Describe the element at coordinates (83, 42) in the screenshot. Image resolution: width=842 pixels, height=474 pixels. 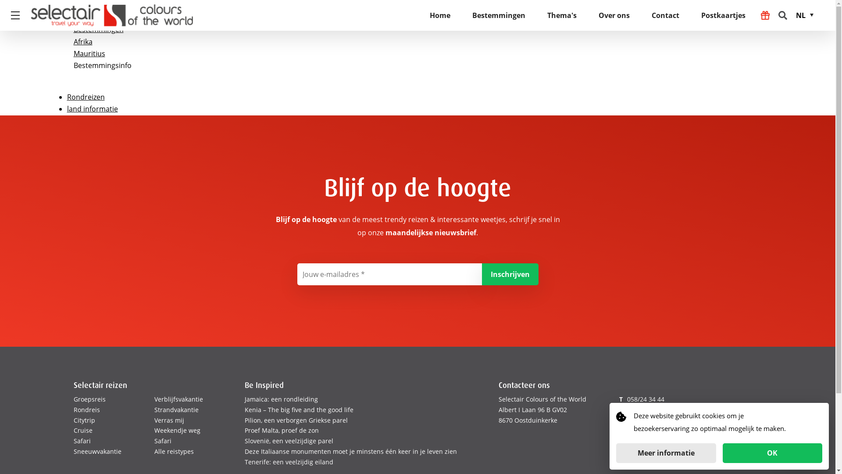
I see `Afrika` at that location.